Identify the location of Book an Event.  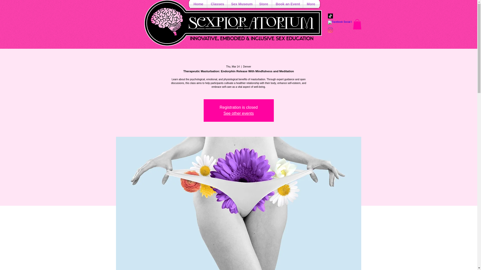
(288, 4).